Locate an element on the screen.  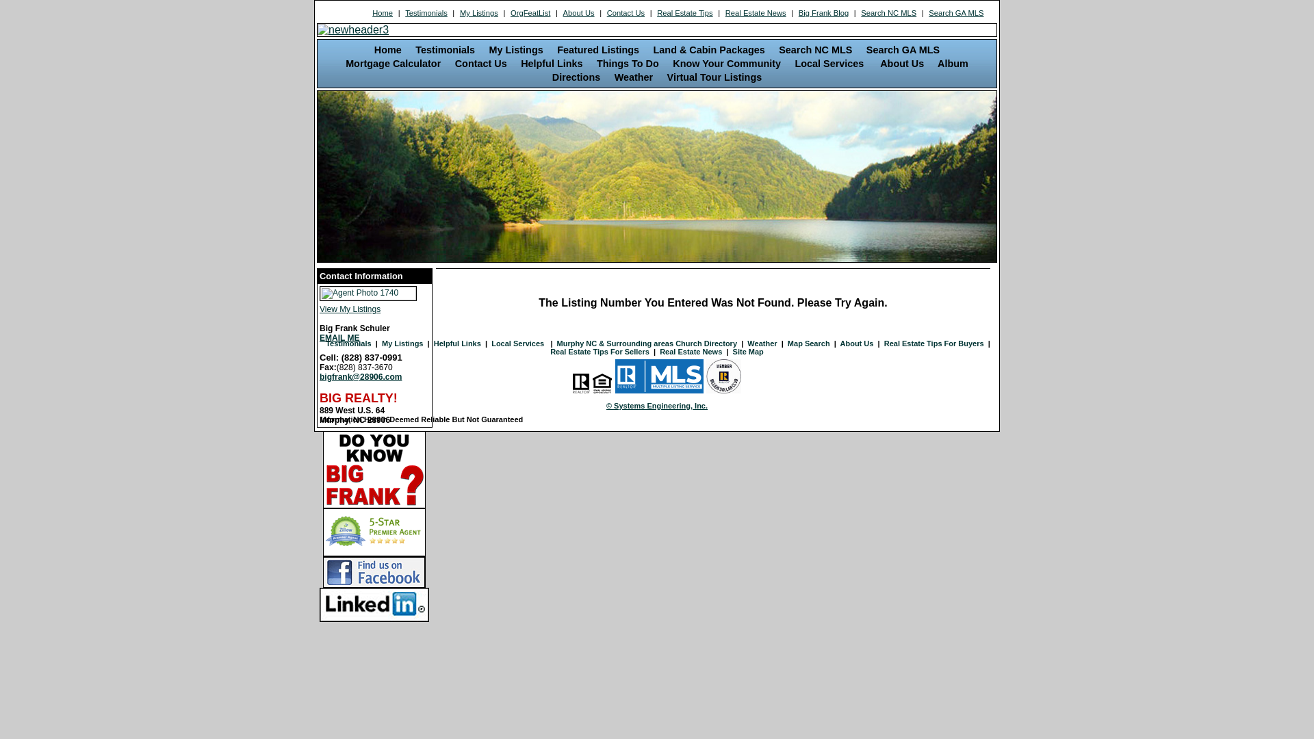
OrgFeatList is located at coordinates (531, 13).